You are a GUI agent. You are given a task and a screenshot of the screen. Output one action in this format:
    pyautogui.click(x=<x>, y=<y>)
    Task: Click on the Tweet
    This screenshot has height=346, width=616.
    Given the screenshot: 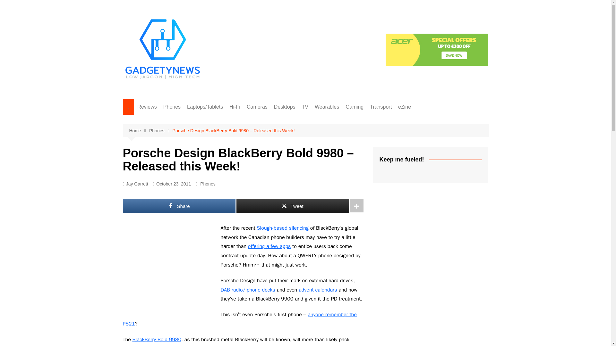 What is the action you would take?
    pyautogui.click(x=292, y=206)
    